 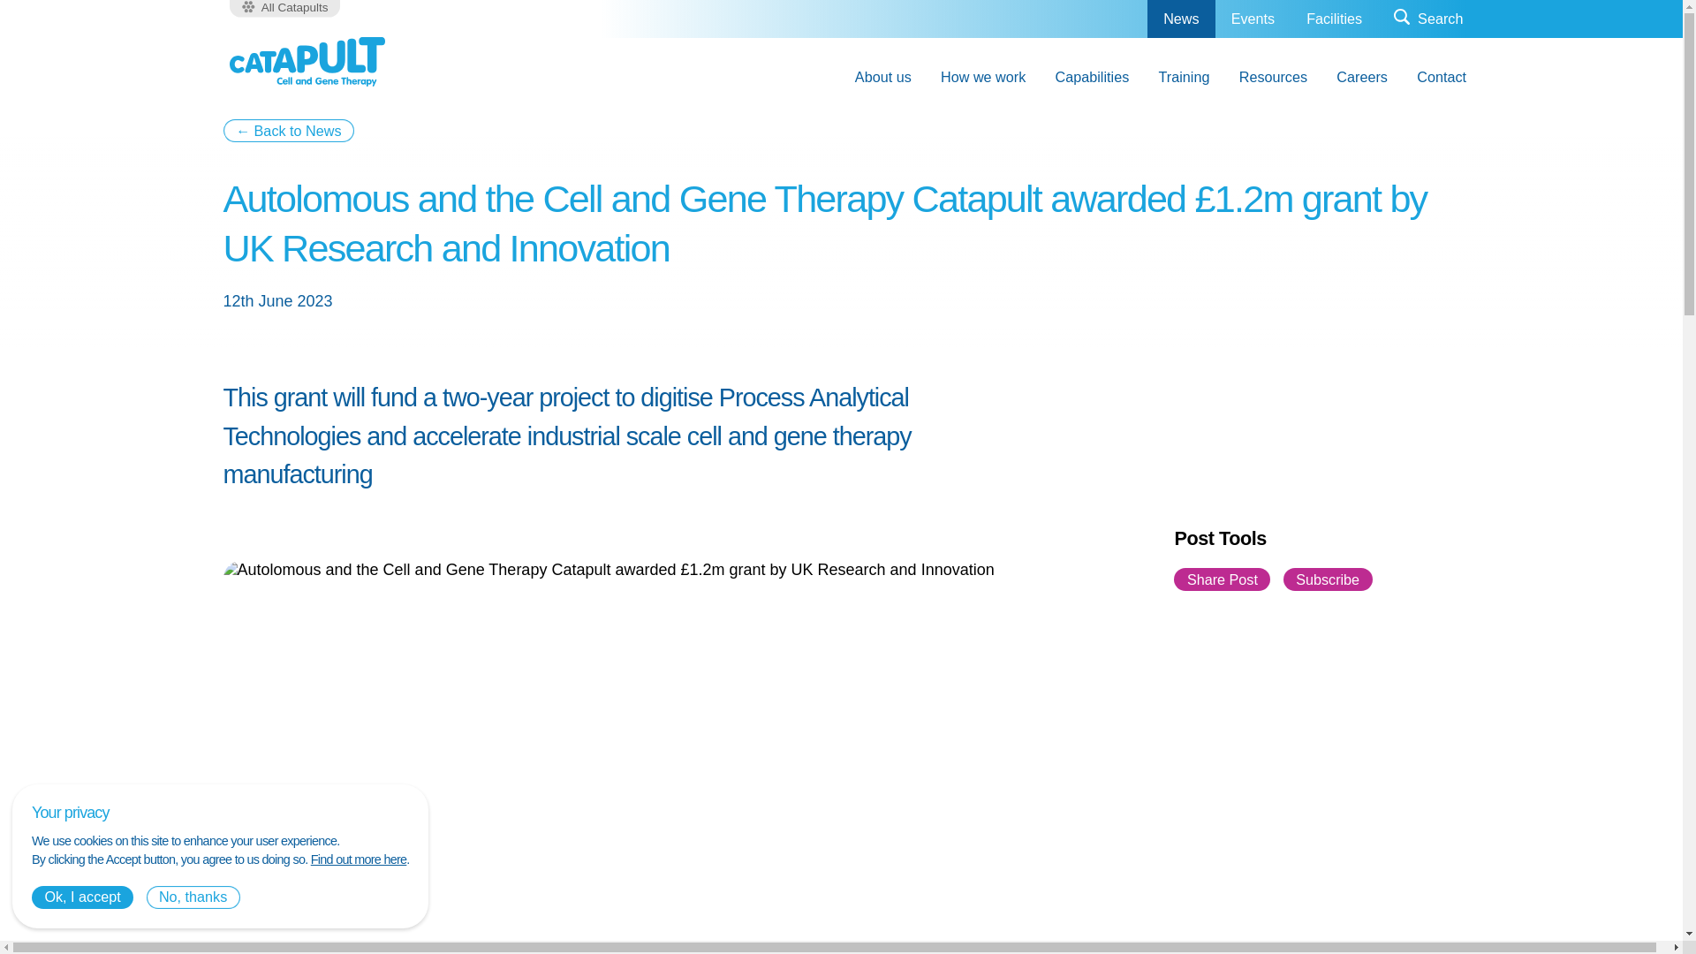 I want to click on Facilities, so click(x=1334, y=19).